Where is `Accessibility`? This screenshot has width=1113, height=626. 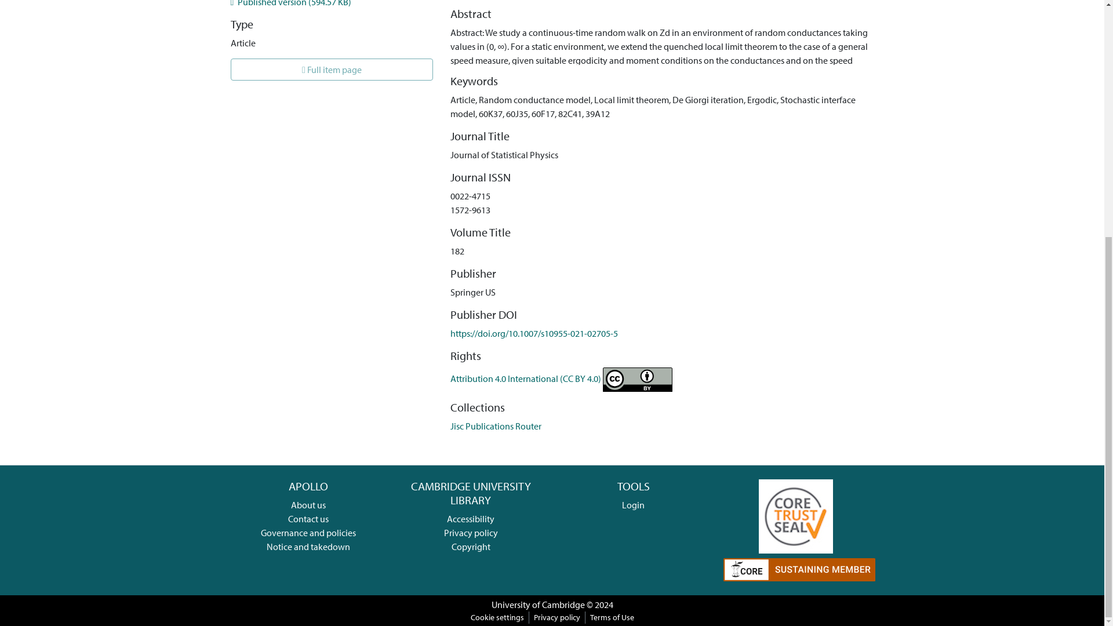 Accessibility is located at coordinates (471, 518).